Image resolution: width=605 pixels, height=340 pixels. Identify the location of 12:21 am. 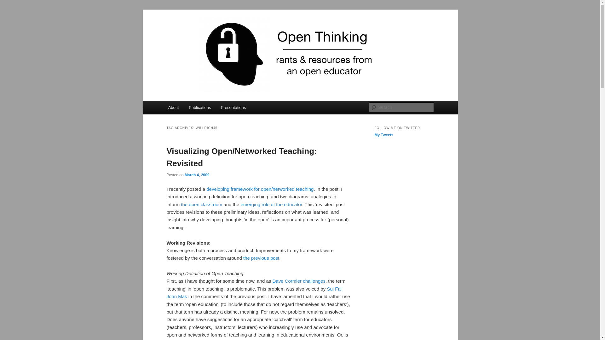
(197, 174).